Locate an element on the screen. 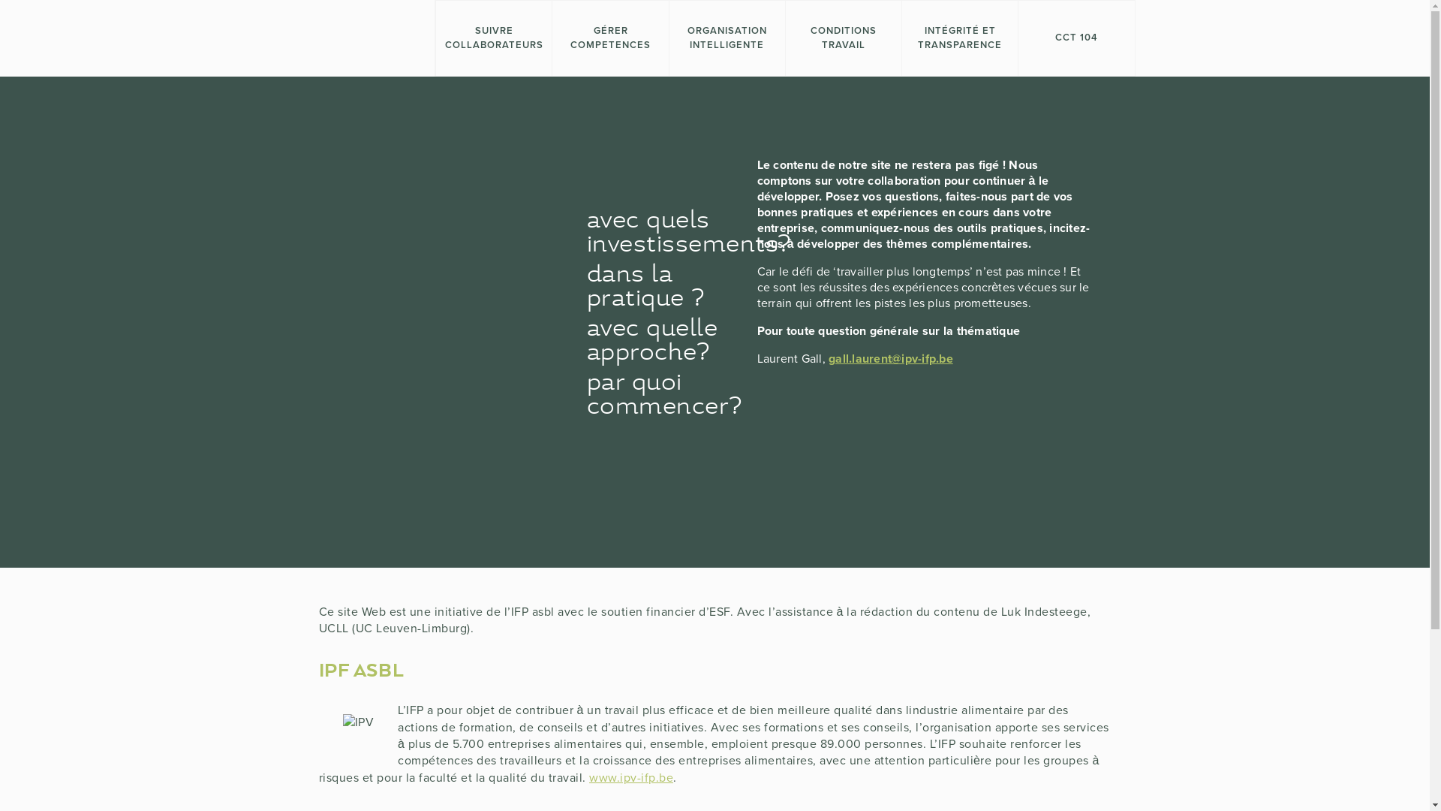 The width and height of the screenshot is (1441, 811). gall.laurent@ipv-ifp.be is located at coordinates (891, 359).